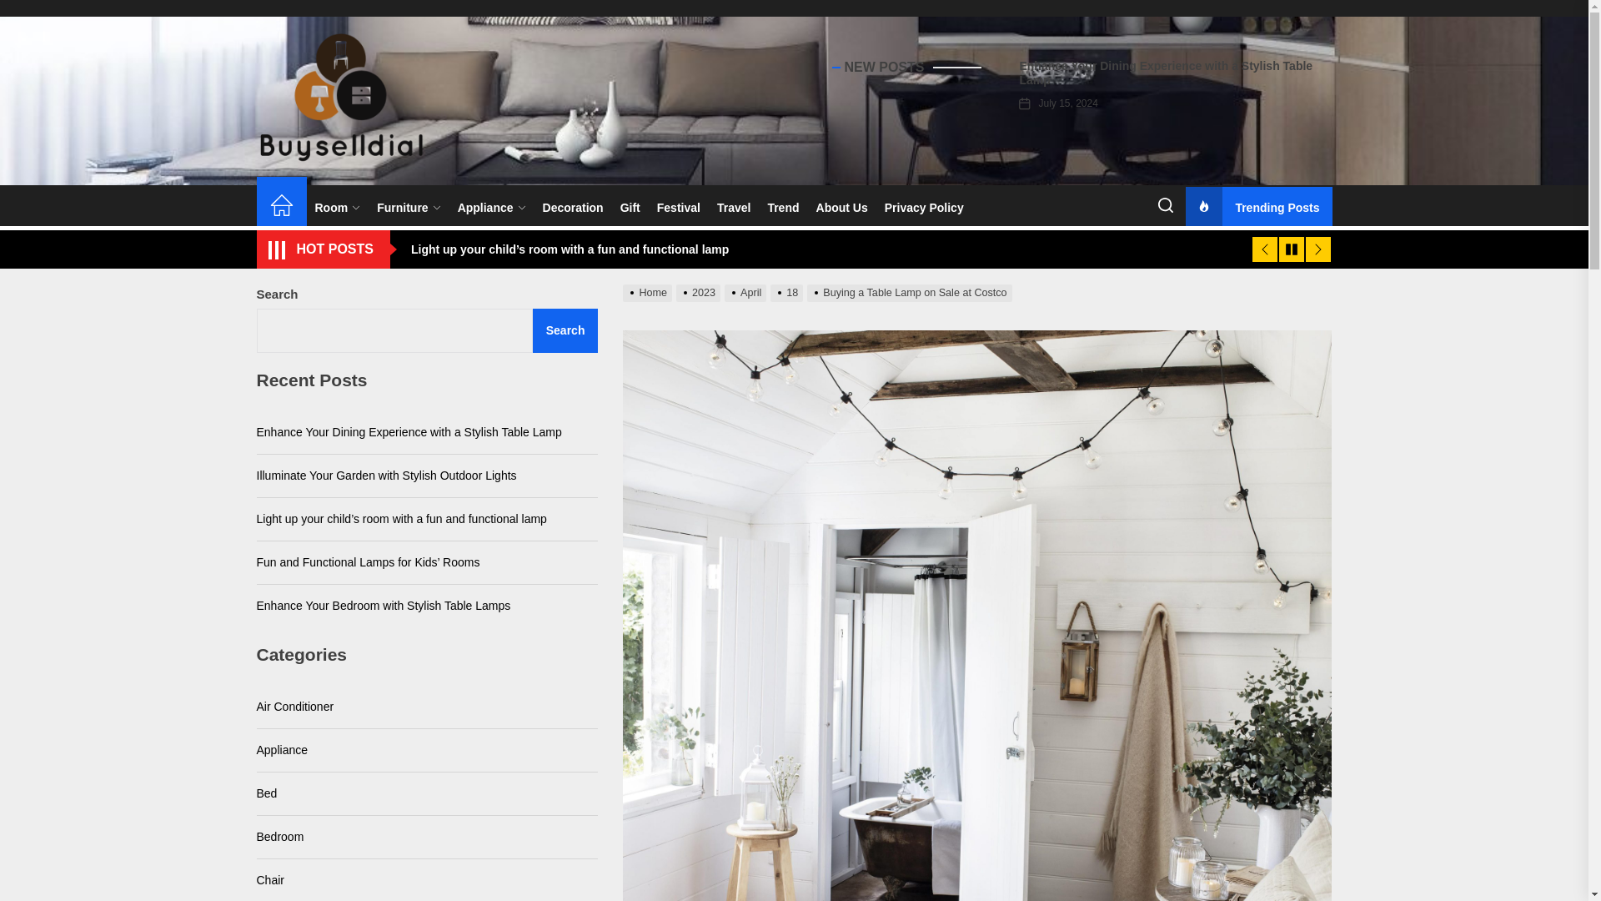  I want to click on Furniture, so click(408, 208).